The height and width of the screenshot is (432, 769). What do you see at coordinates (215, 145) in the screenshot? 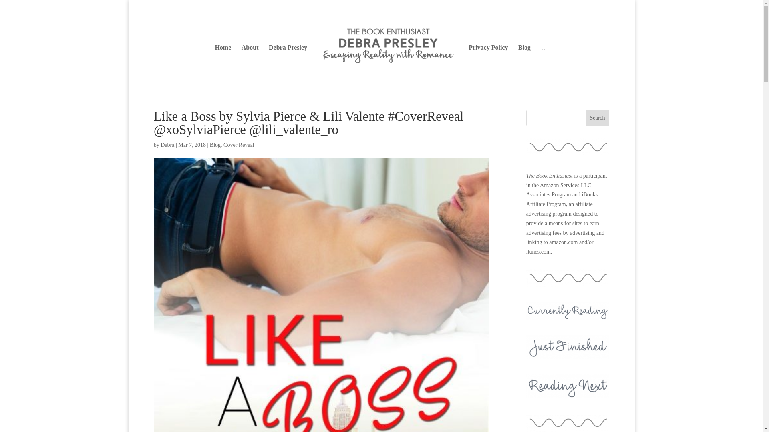
I see `Blog` at bounding box center [215, 145].